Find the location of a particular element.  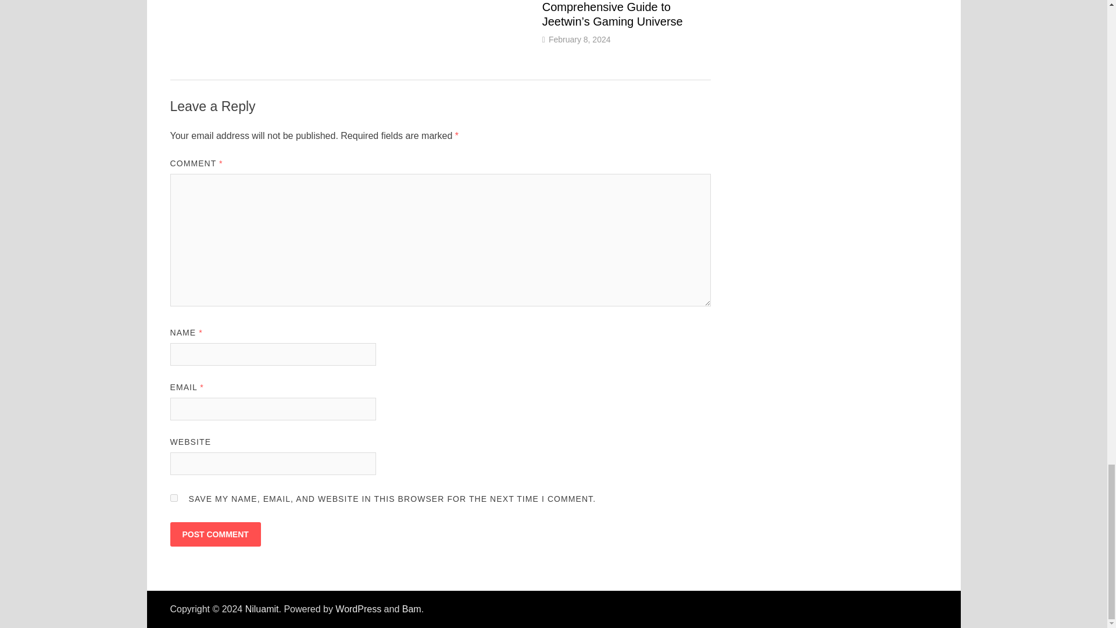

Niluamit is located at coordinates (262, 609).